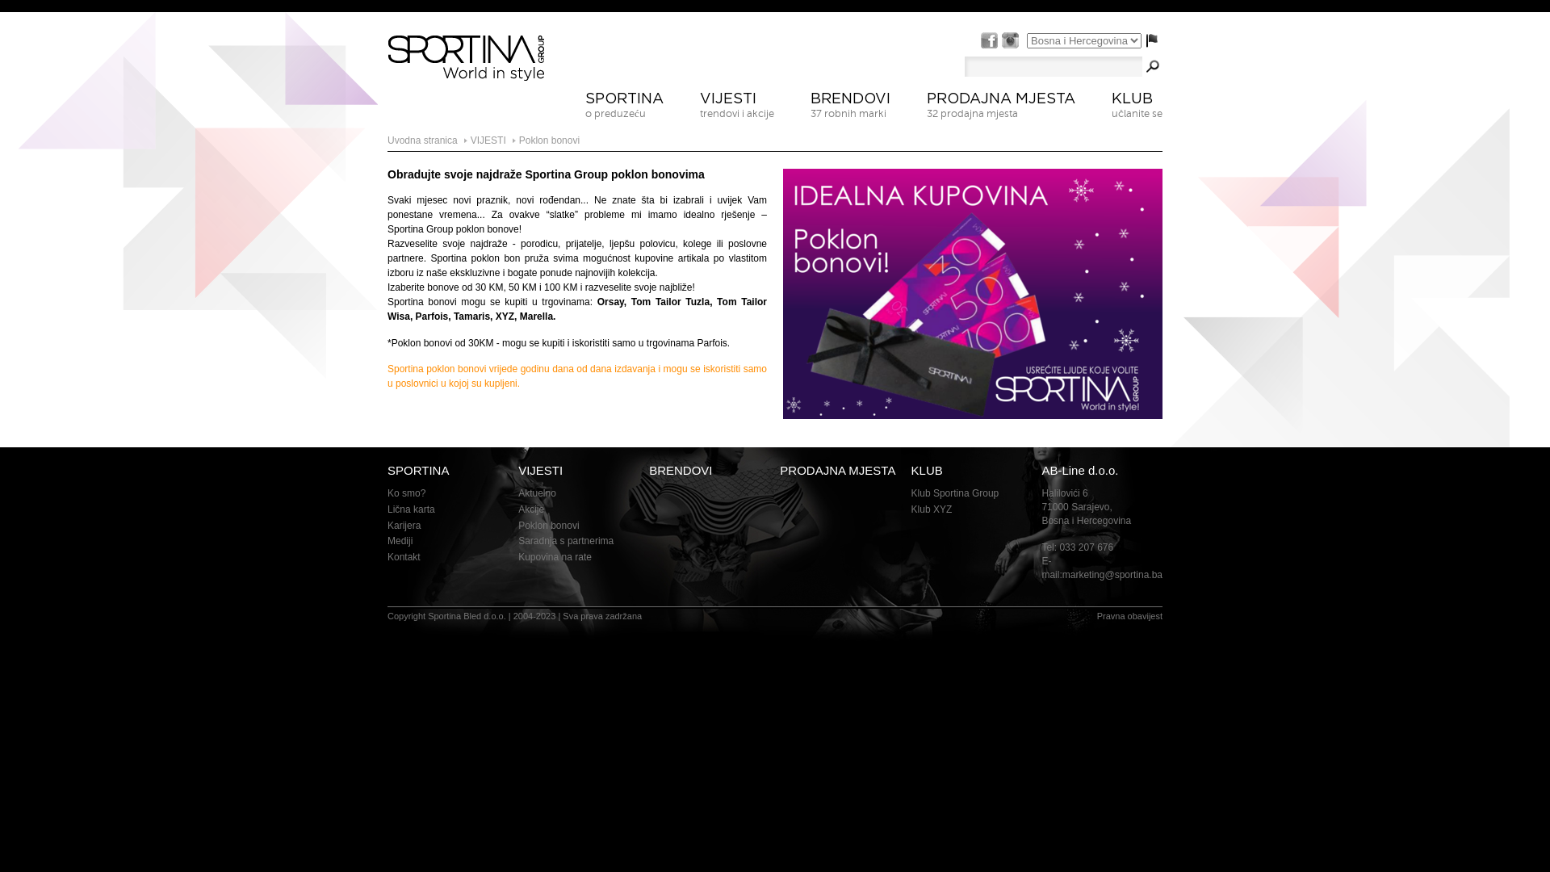  I want to click on Saradnja s partnerima, so click(566, 541).